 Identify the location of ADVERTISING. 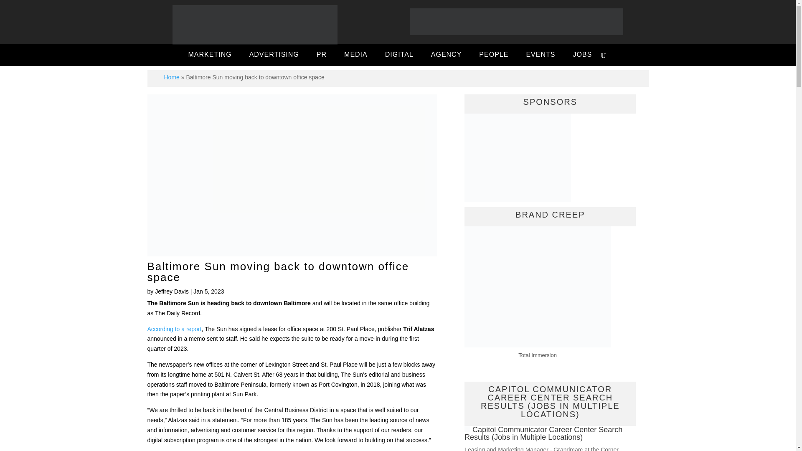
(274, 56).